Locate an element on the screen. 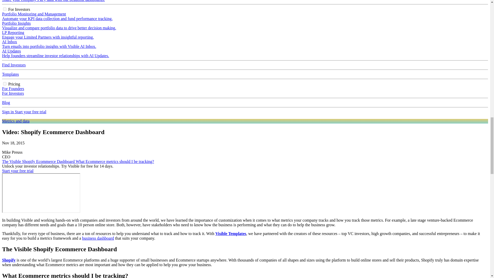 This screenshot has height=278, width=494. What Ecommerce metrics should I be tracking? is located at coordinates (115, 161).